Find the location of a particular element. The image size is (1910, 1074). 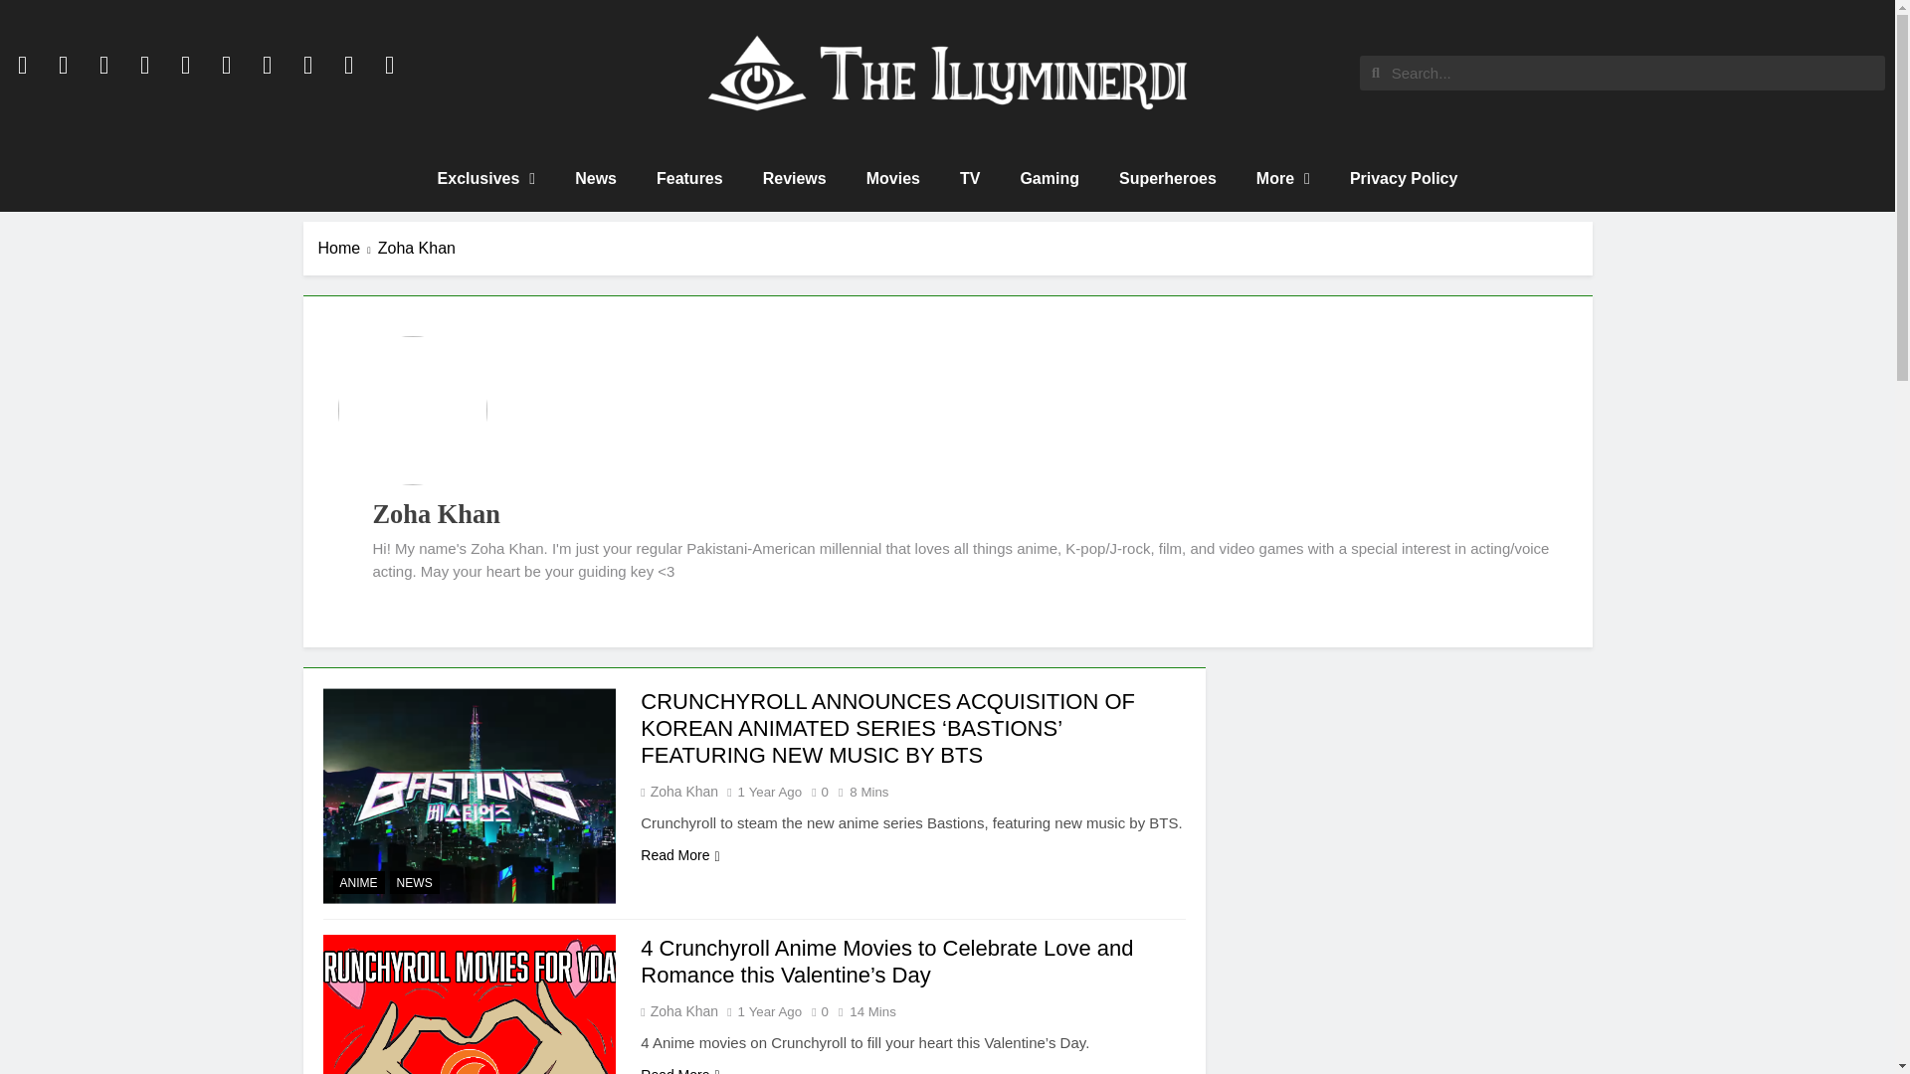

Exclusives is located at coordinates (486, 179).